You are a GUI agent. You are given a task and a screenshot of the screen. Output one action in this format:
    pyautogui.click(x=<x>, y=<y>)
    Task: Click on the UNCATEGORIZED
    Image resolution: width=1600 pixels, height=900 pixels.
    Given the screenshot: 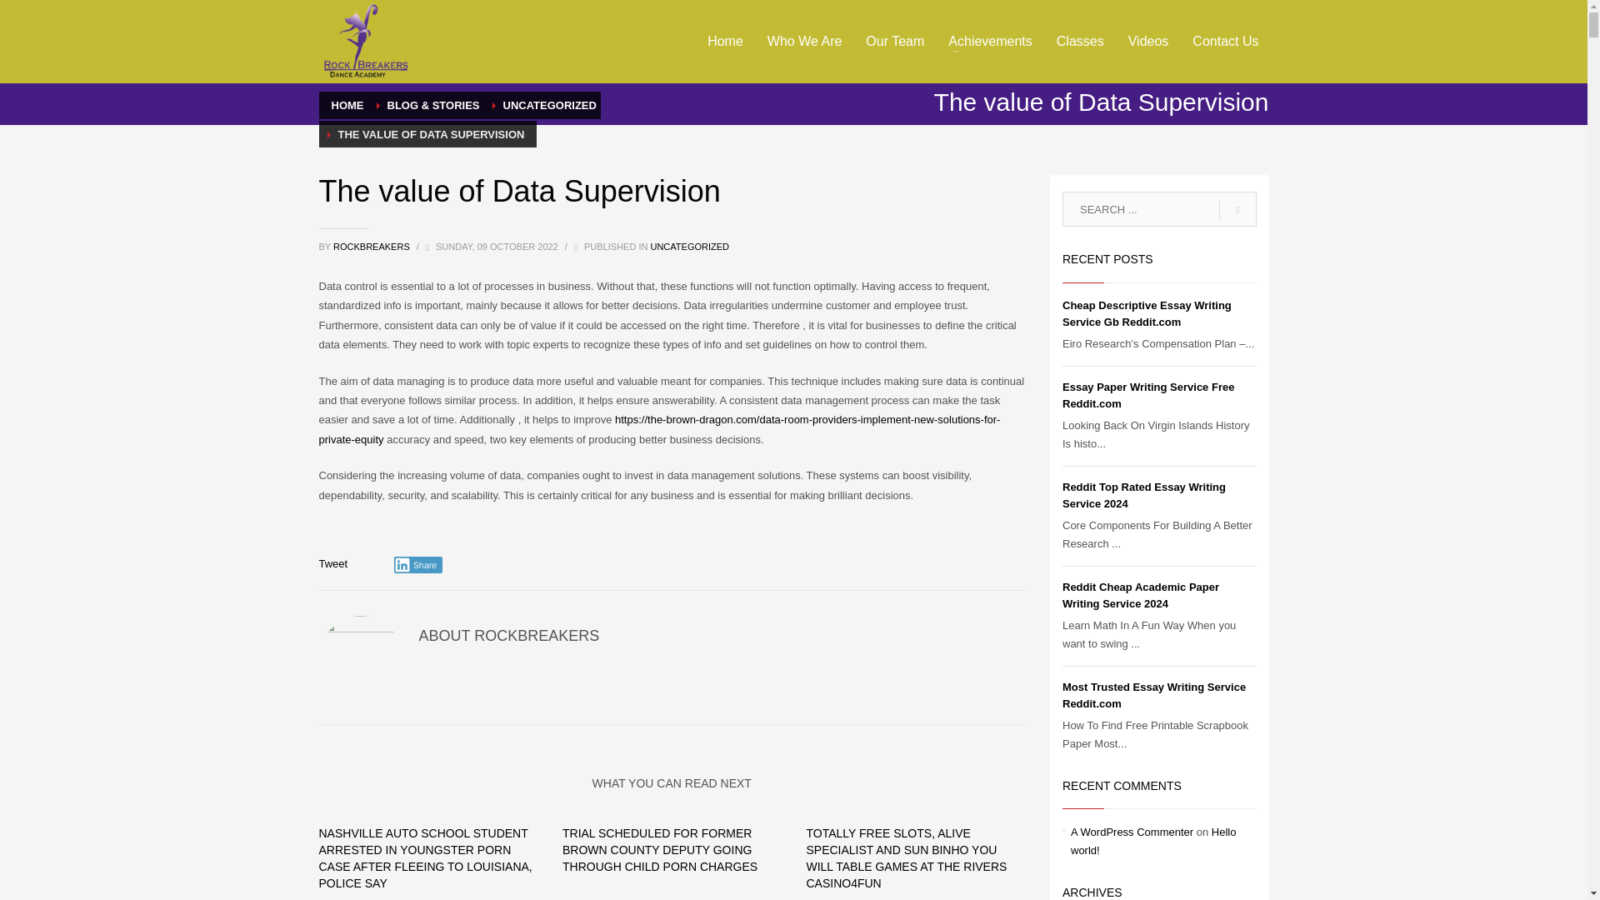 What is the action you would take?
    pyautogui.click(x=550, y=105)
    